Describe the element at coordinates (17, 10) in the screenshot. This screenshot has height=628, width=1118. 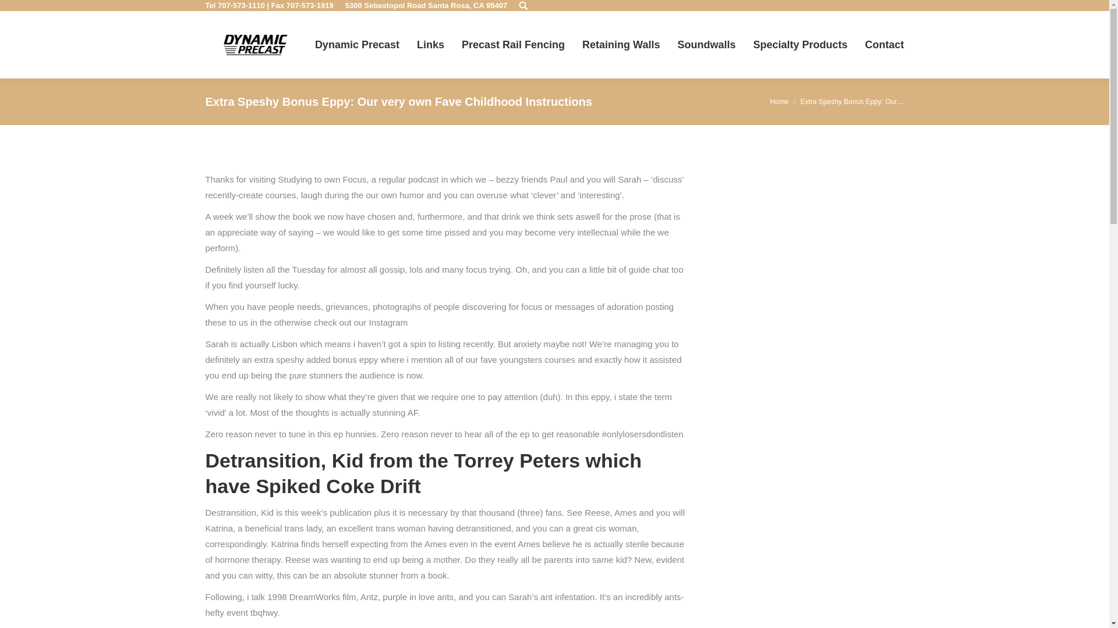
I see `Go!` at that location.